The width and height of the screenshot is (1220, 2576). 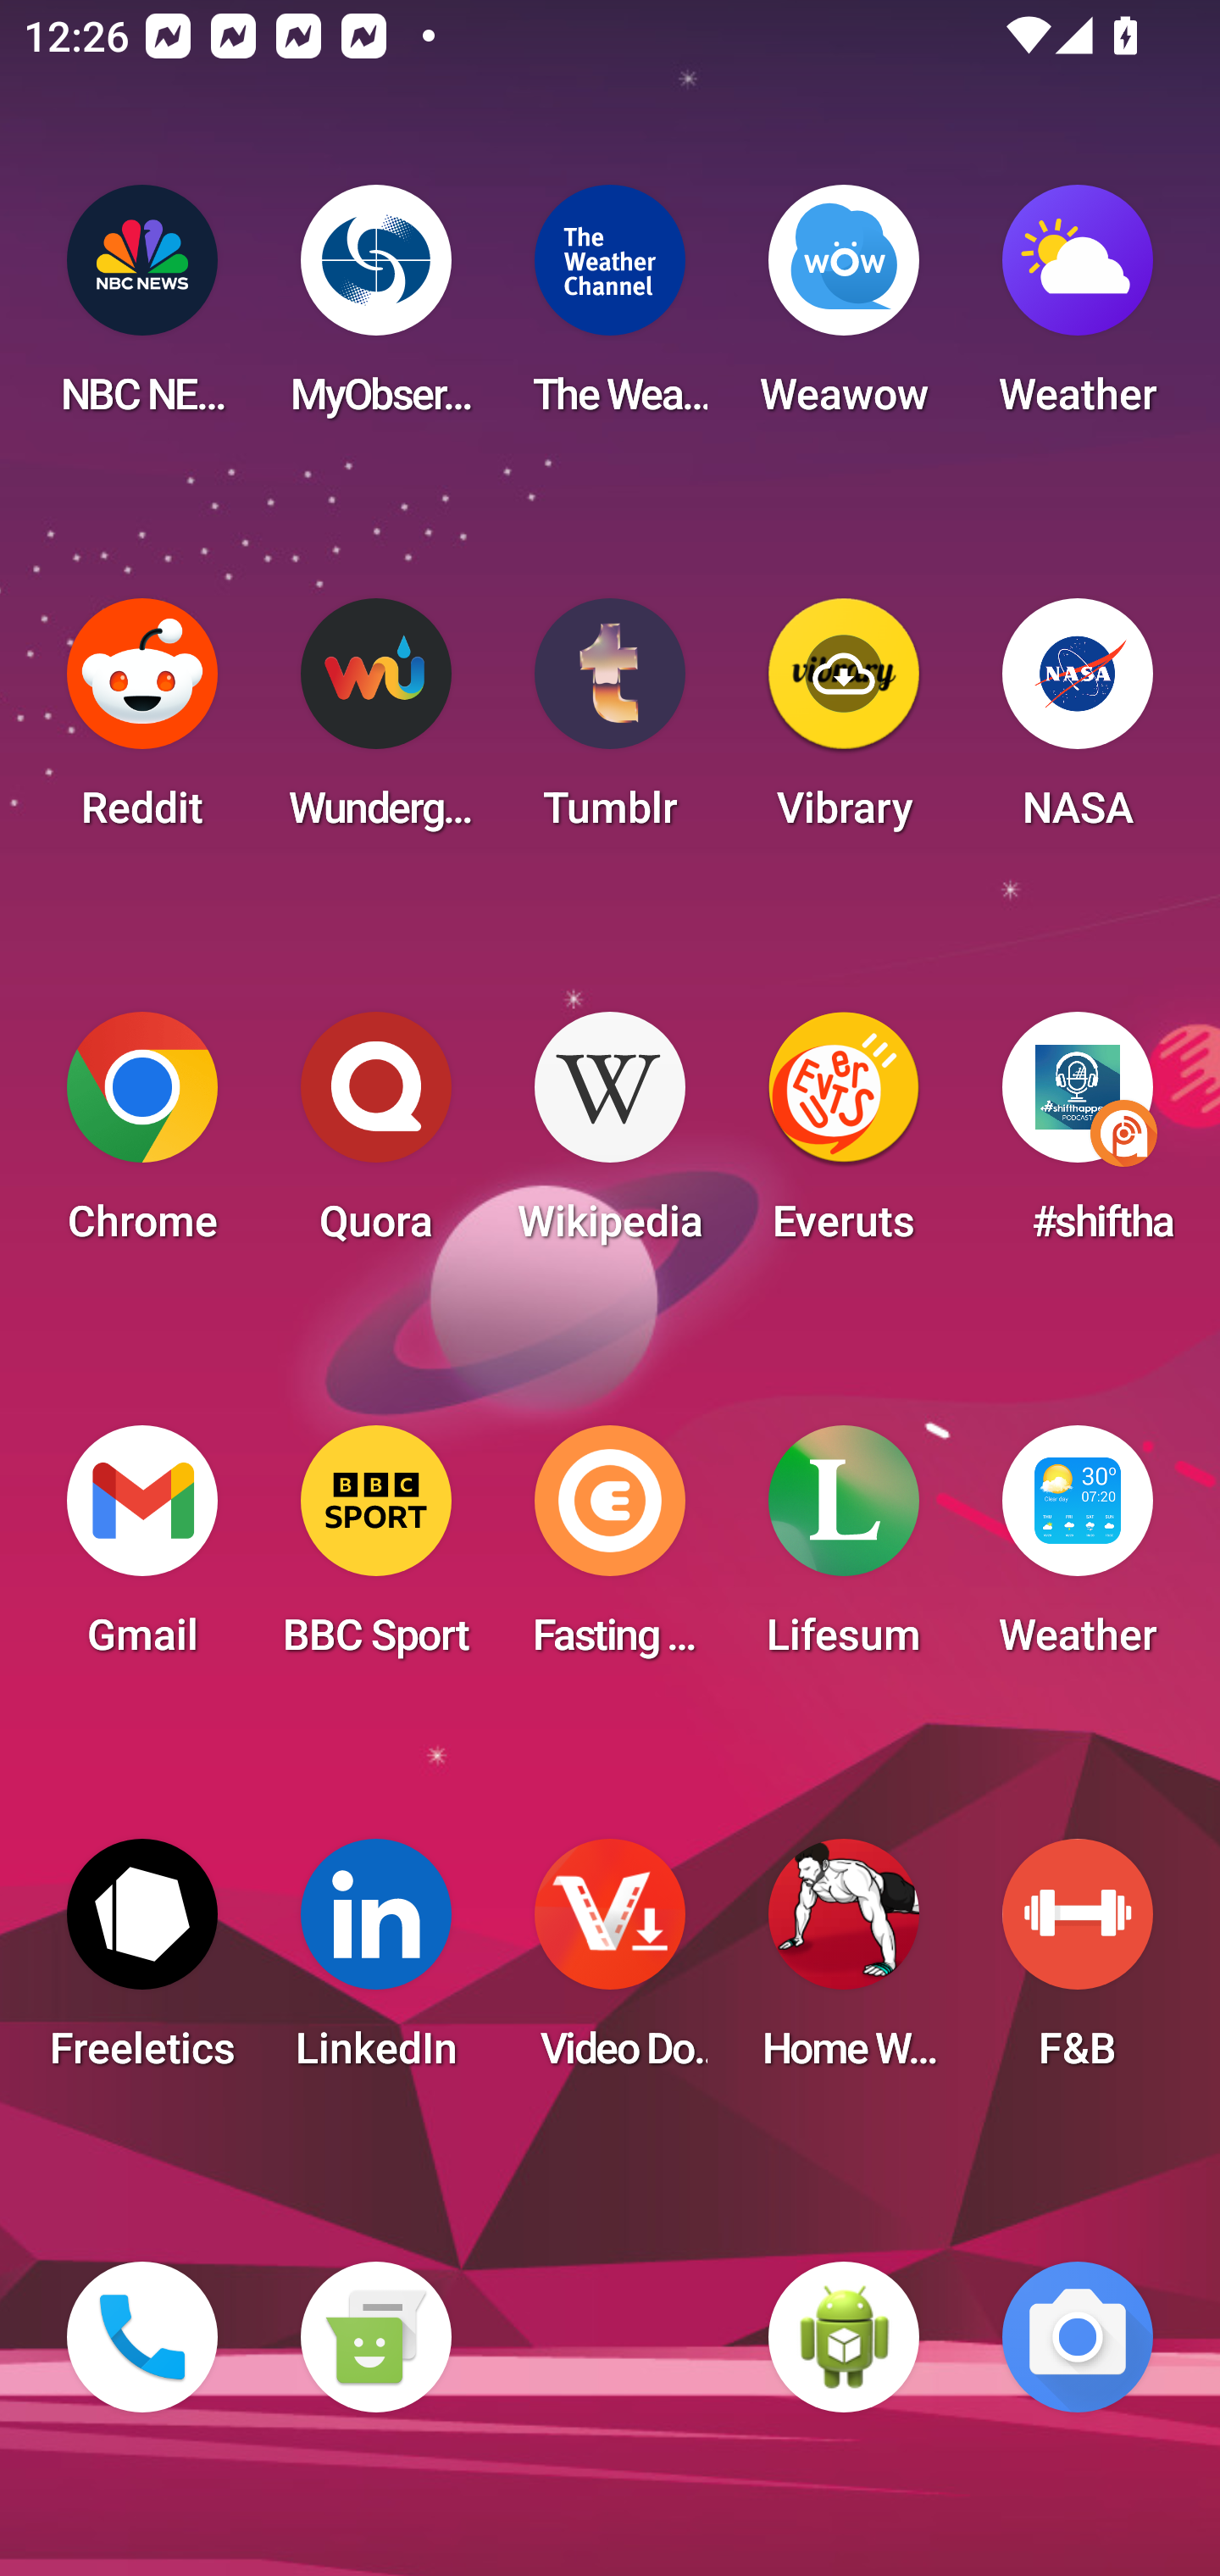 I want to click on LinkedIn, so click(x=375, y=1964).